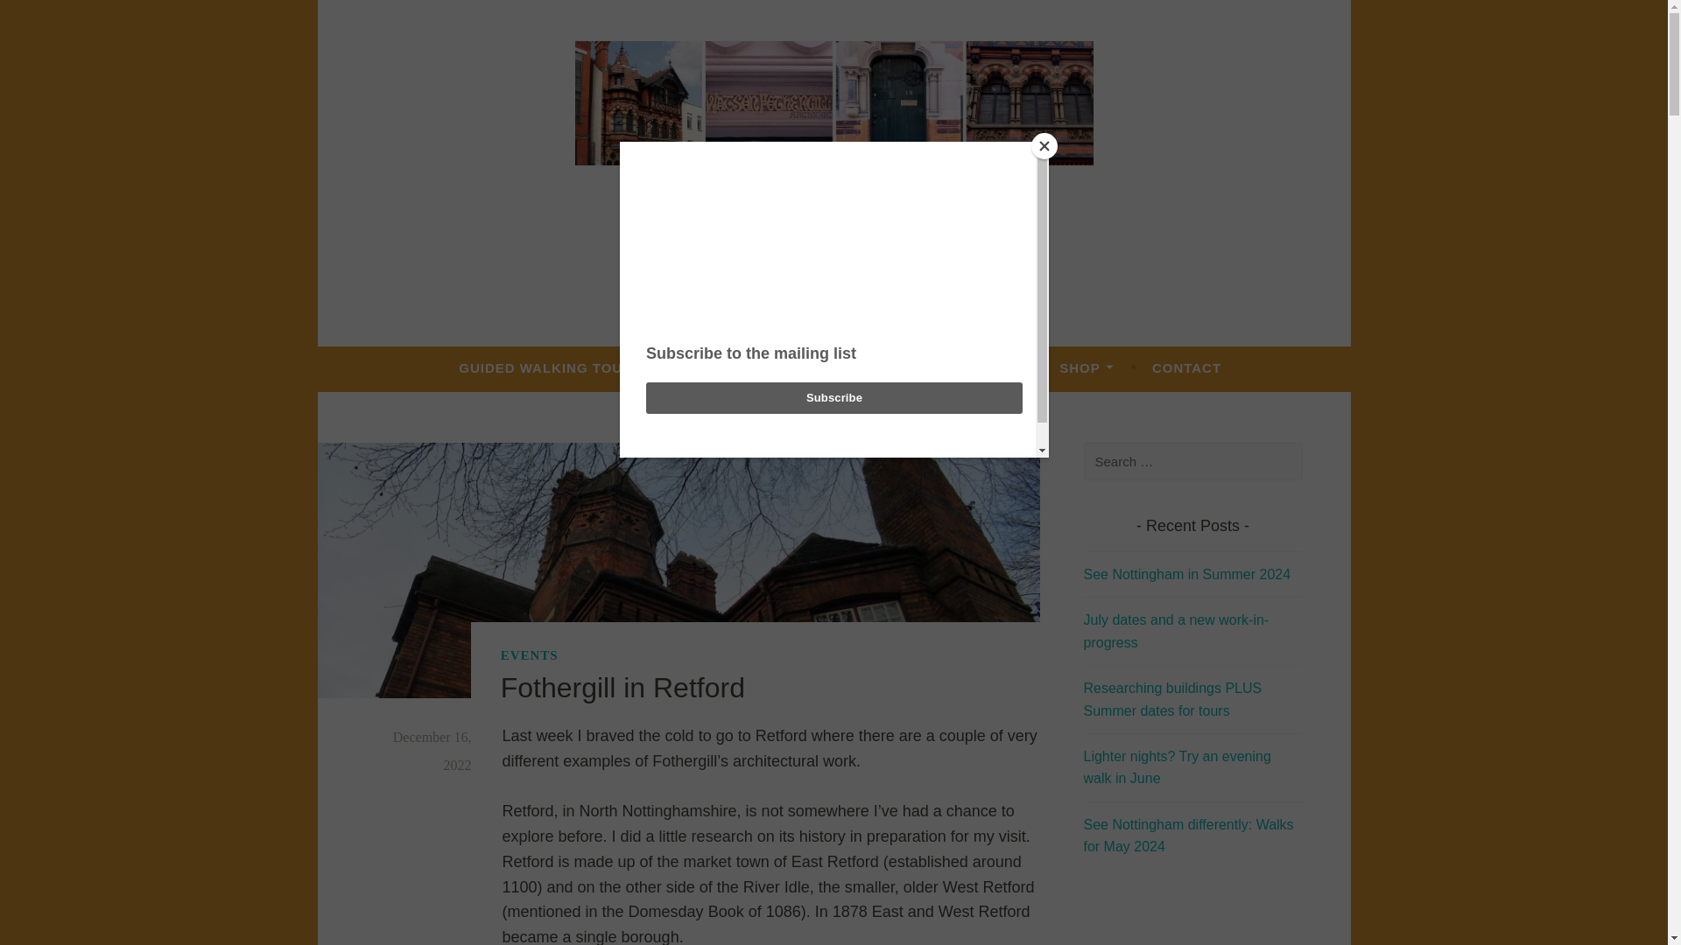  What do you see at coordinates (853, 289) in the screenshot?
I see `Instagram` at bounding box center [853, 289].